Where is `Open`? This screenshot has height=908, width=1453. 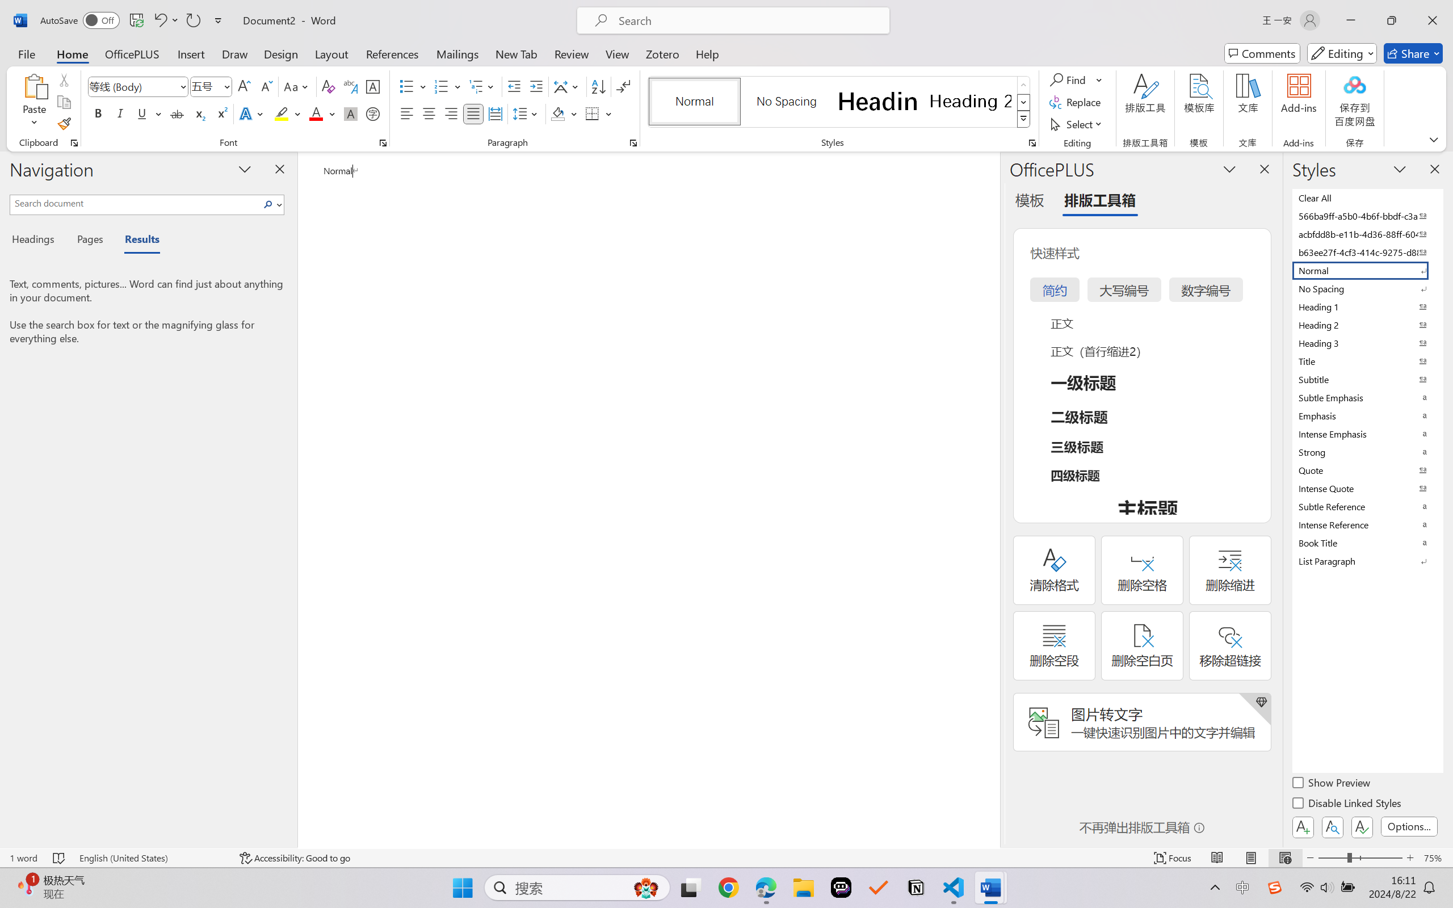 Open is located at coordinates (226, 86).